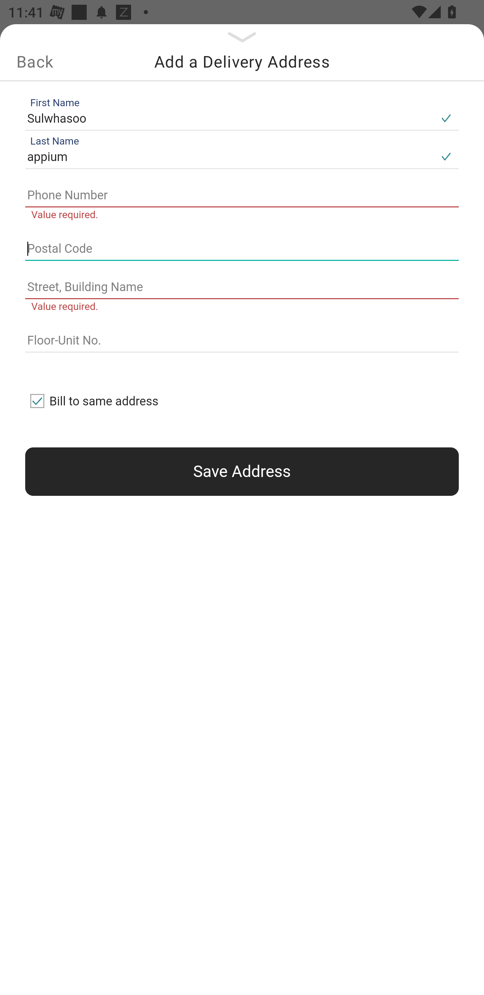 Image resolution: width=484 pixels, height=995 pixels. I want to click on Add a Delivery Address, so click(242, 62).